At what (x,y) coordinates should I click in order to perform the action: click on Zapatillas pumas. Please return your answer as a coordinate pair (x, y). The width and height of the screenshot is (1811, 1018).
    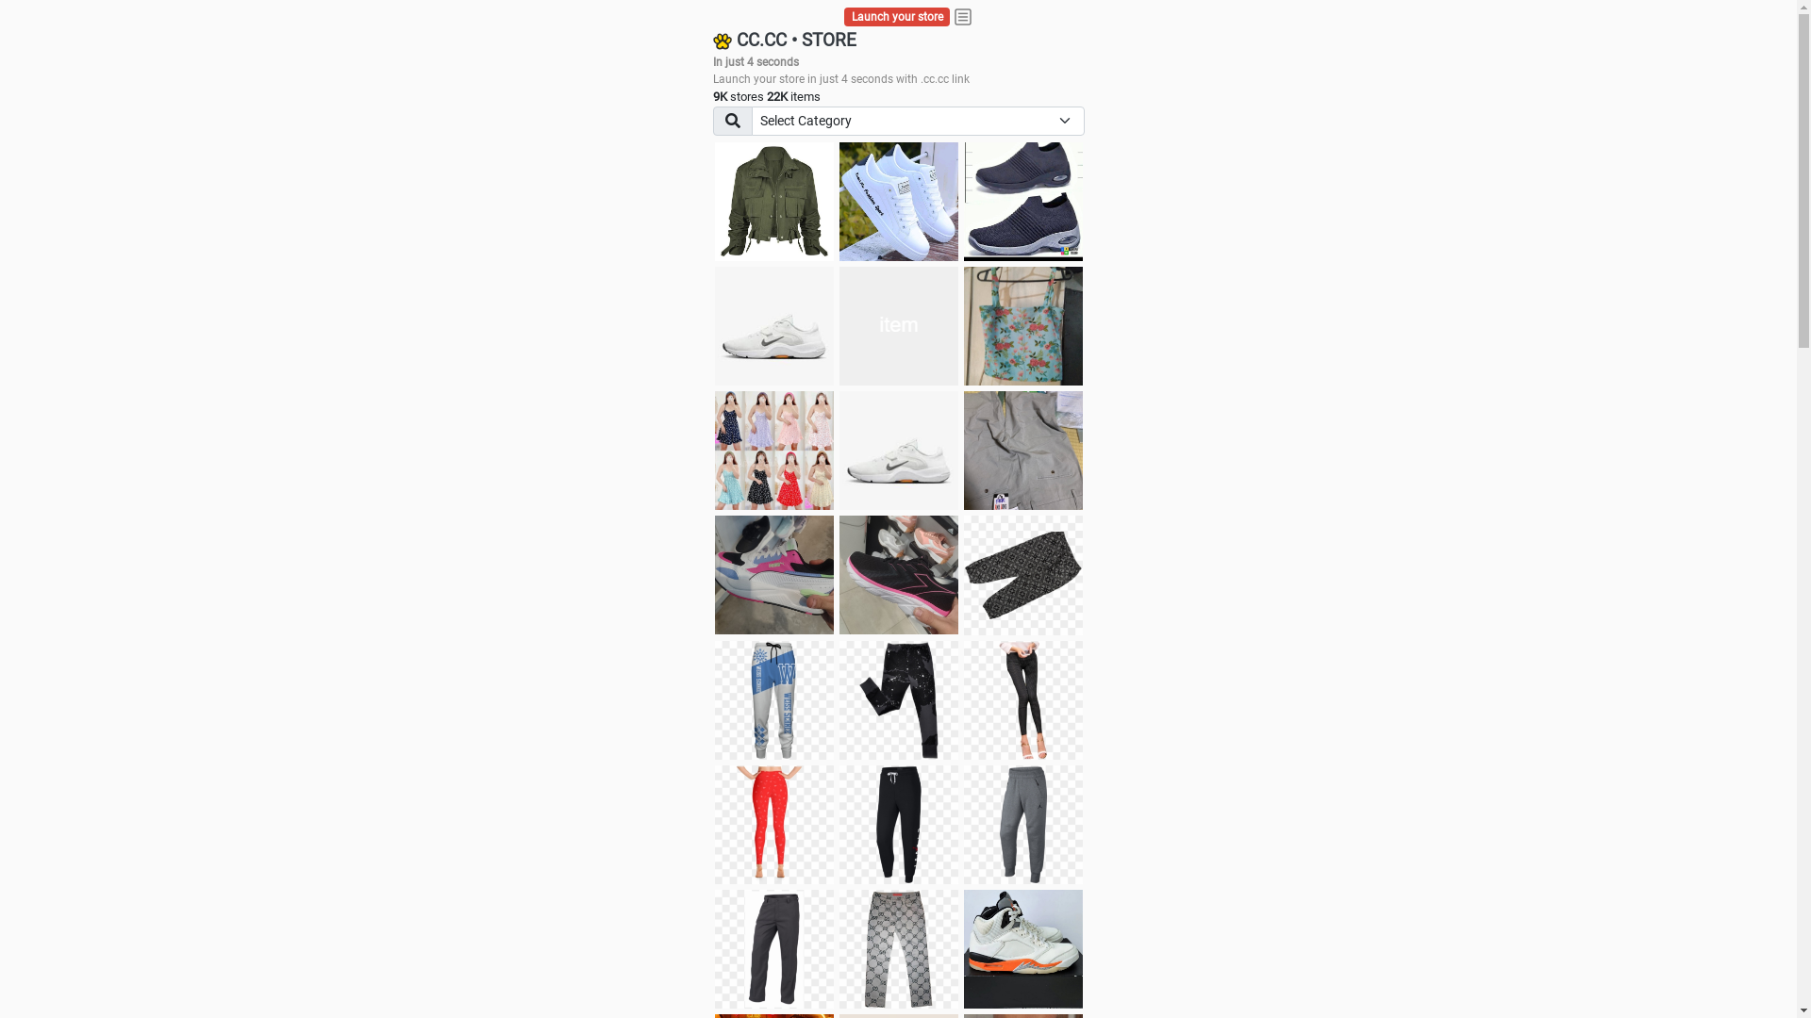
    Looking at the image, I should click on (774, 575).